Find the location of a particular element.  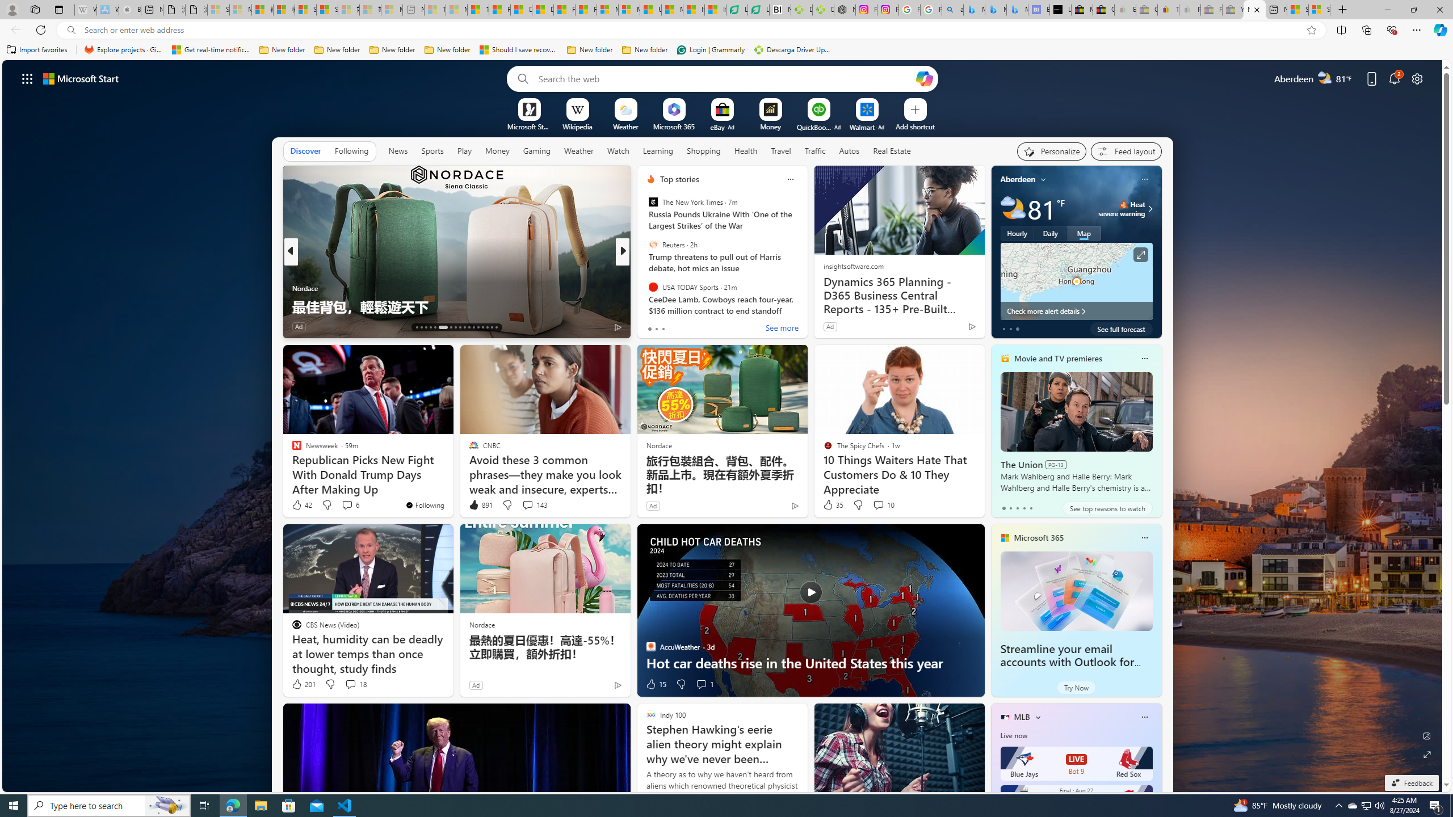

View comments 460 Comment is located at coordinates (702, 326).